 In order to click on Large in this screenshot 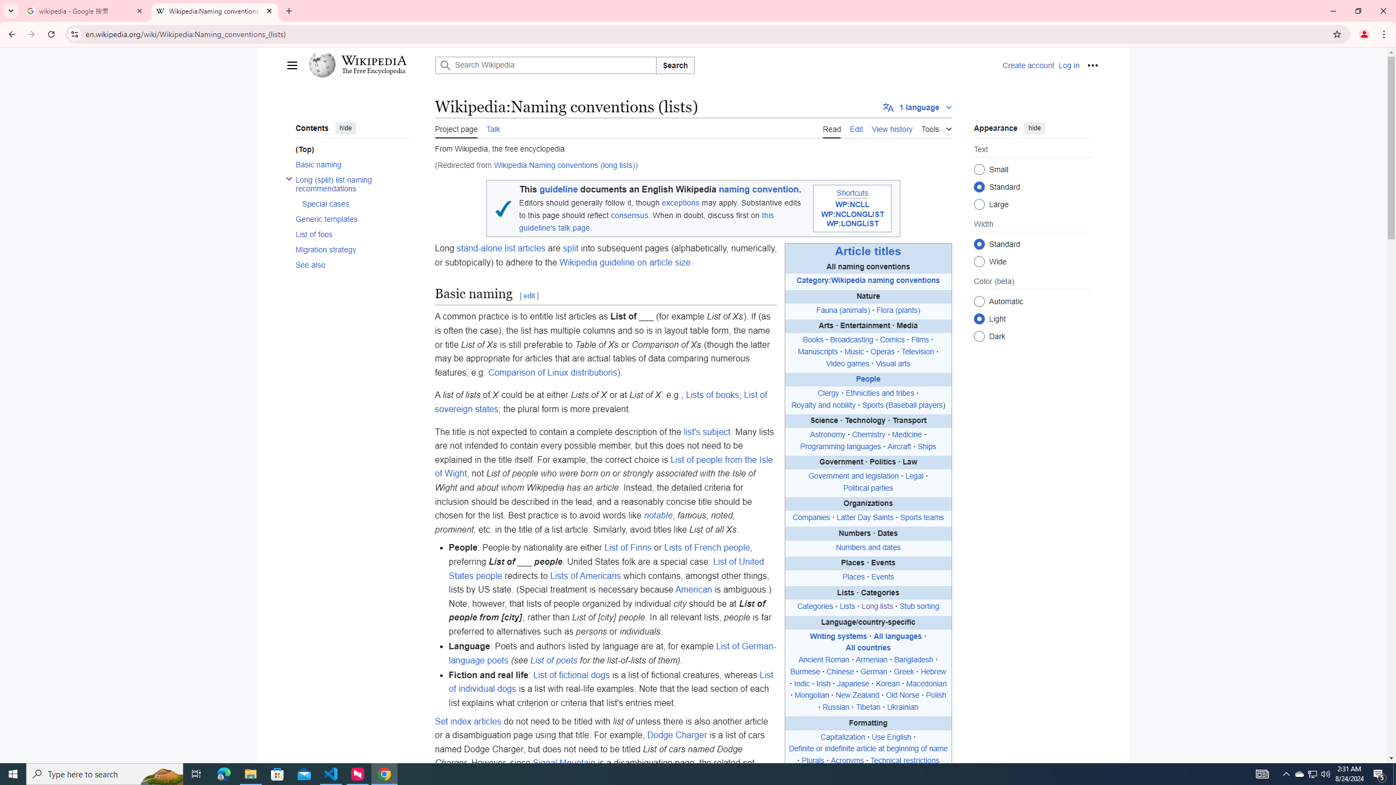, I will do `click(978, 204)`.